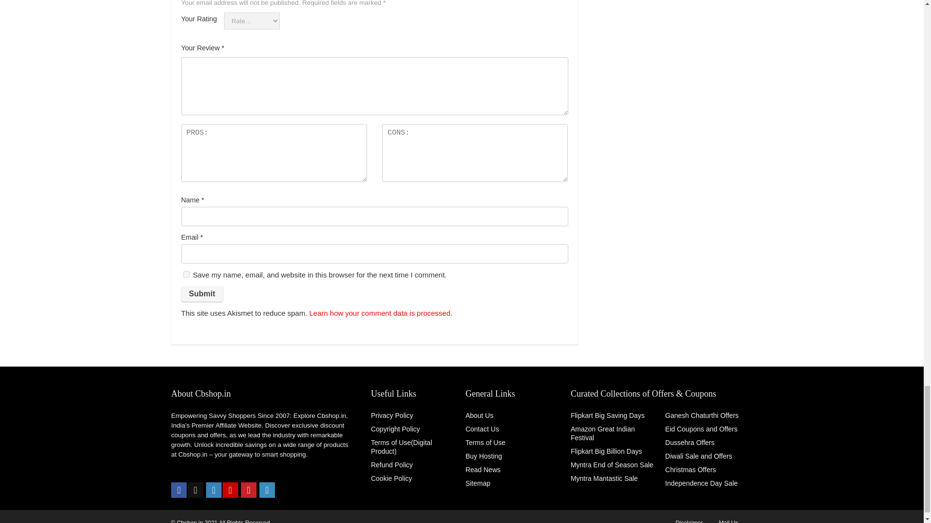  Describe the element at coordinates (230, 490) in the screenshot. I see `Youtube` at that location.